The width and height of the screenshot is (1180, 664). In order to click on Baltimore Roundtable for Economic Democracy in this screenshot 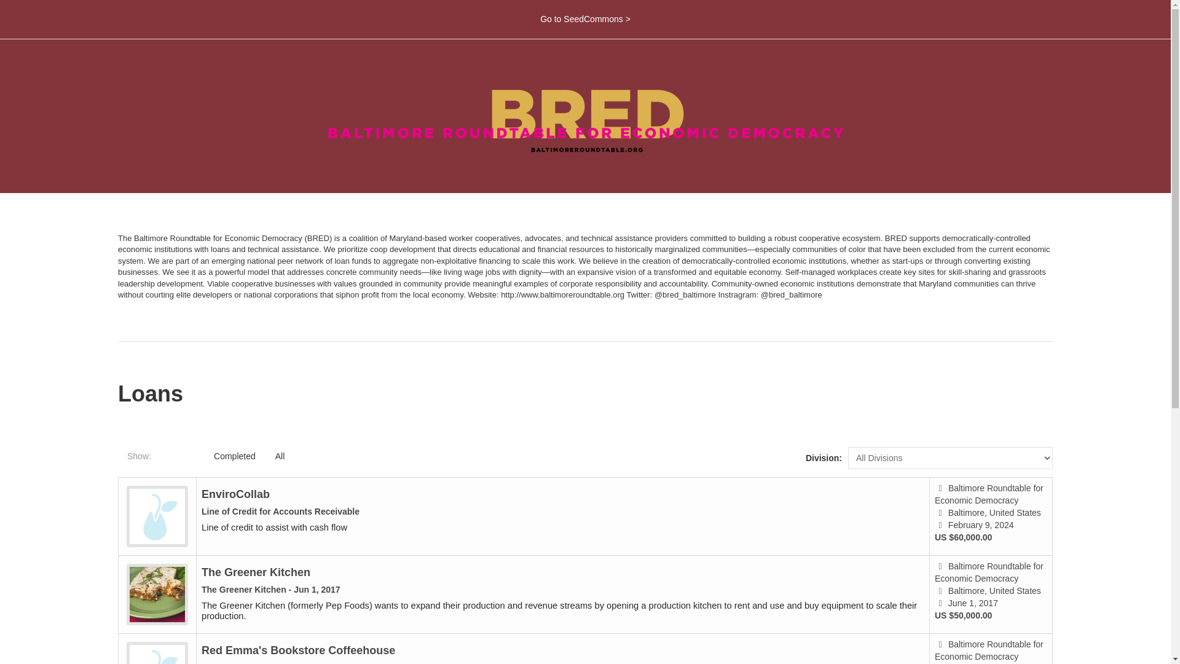, I will do `click(988, 494)`.